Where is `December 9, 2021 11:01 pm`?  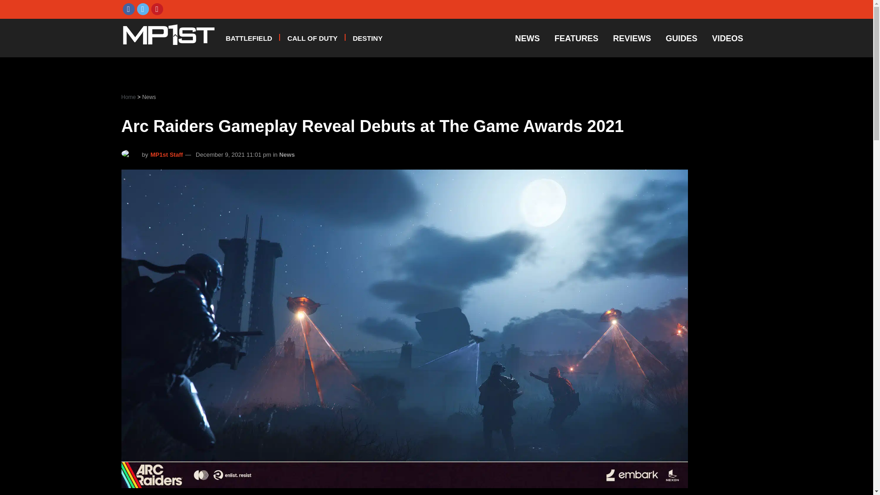
December 9, 2021 11:01 pm is located at coordinates (233, 154).